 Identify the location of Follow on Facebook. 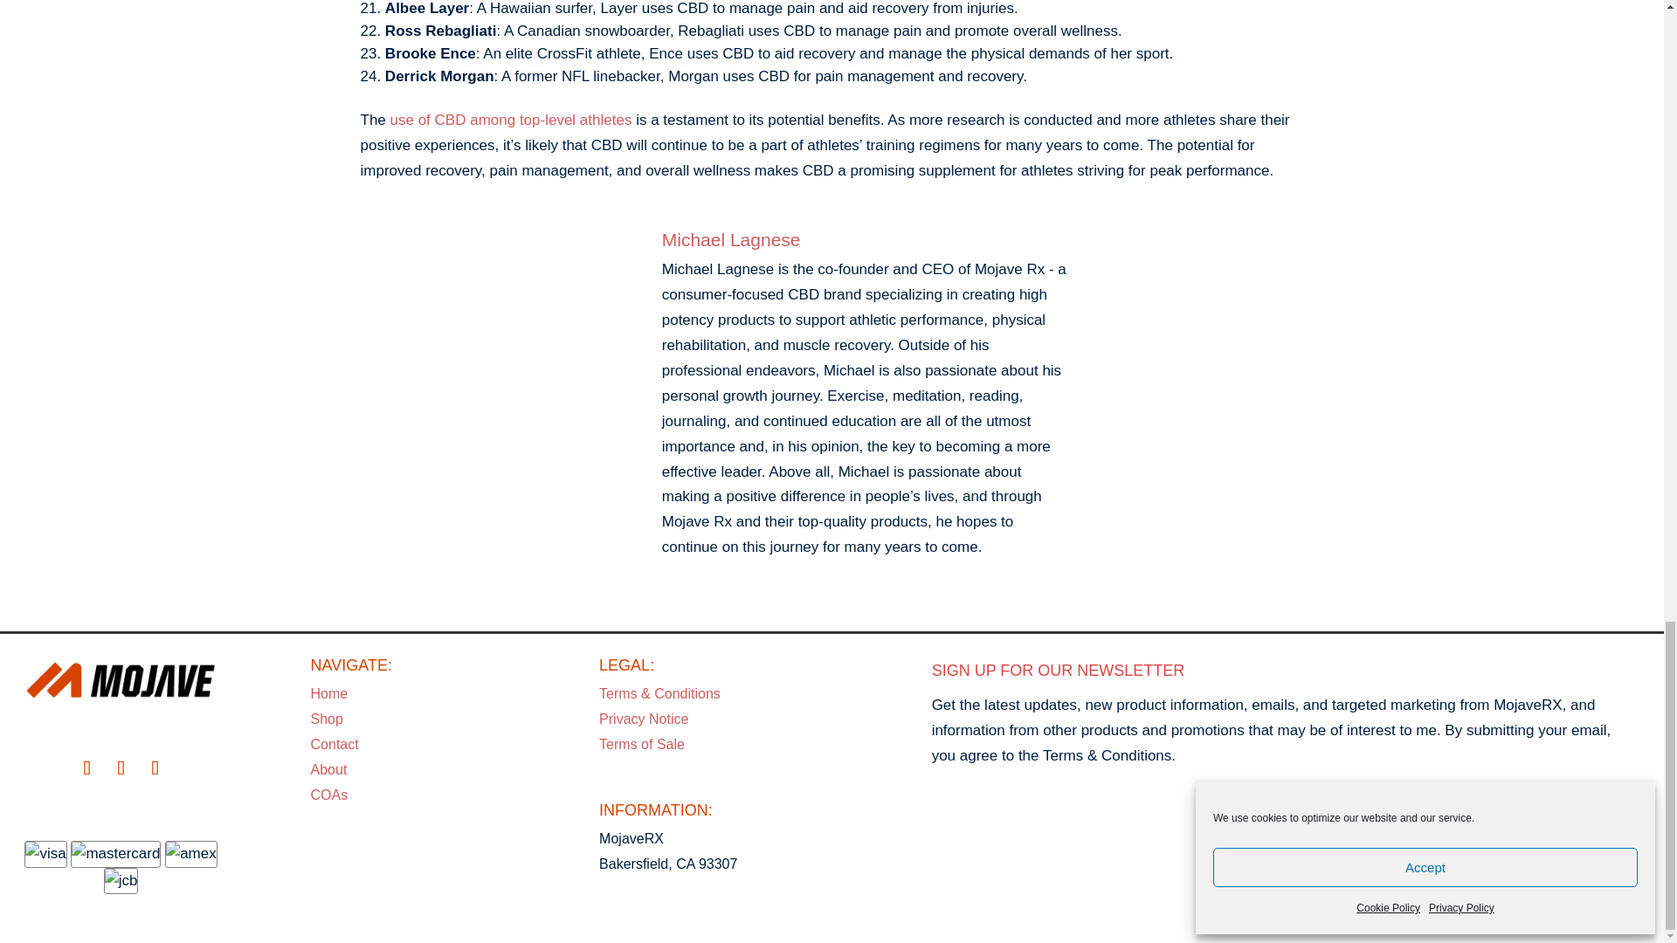
(155, 768).